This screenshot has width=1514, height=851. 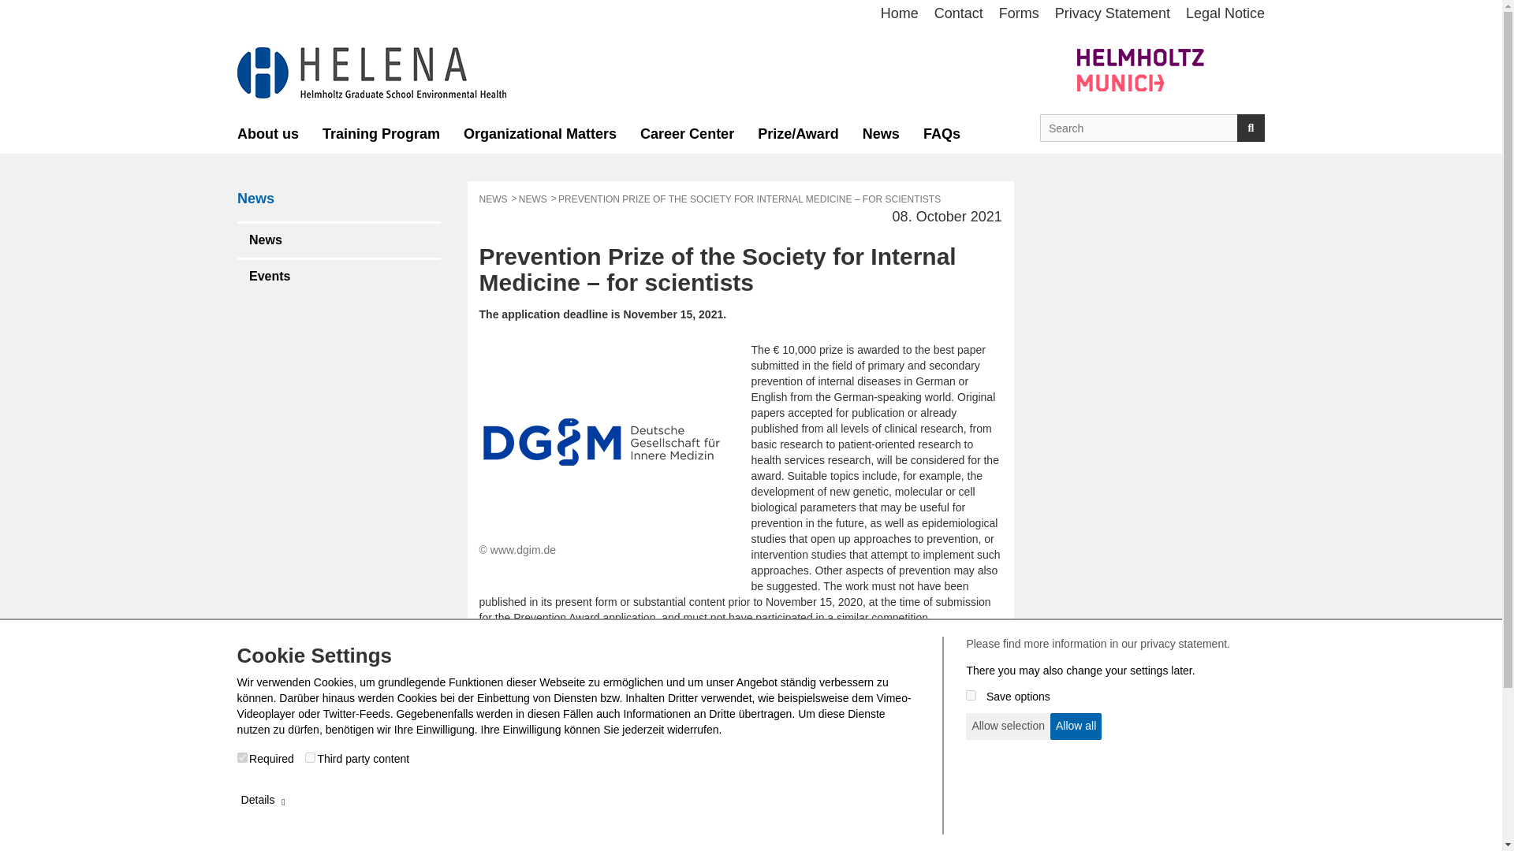 What do you see at coordinates (1221, 14) in the screenshot?
I see `Legal Notice` at bounding box center [1221, 14].